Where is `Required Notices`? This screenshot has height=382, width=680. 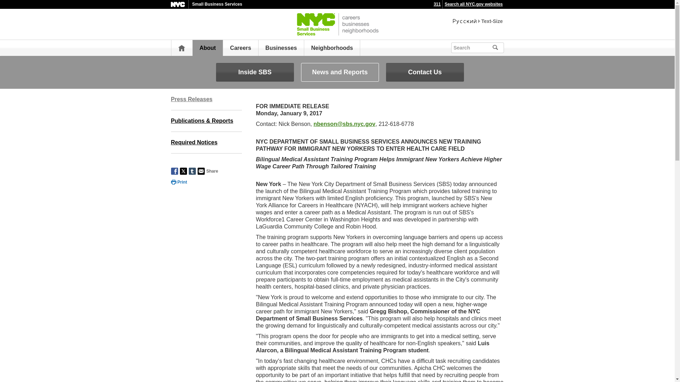 Required Notices is located at coordinates (206, 143).